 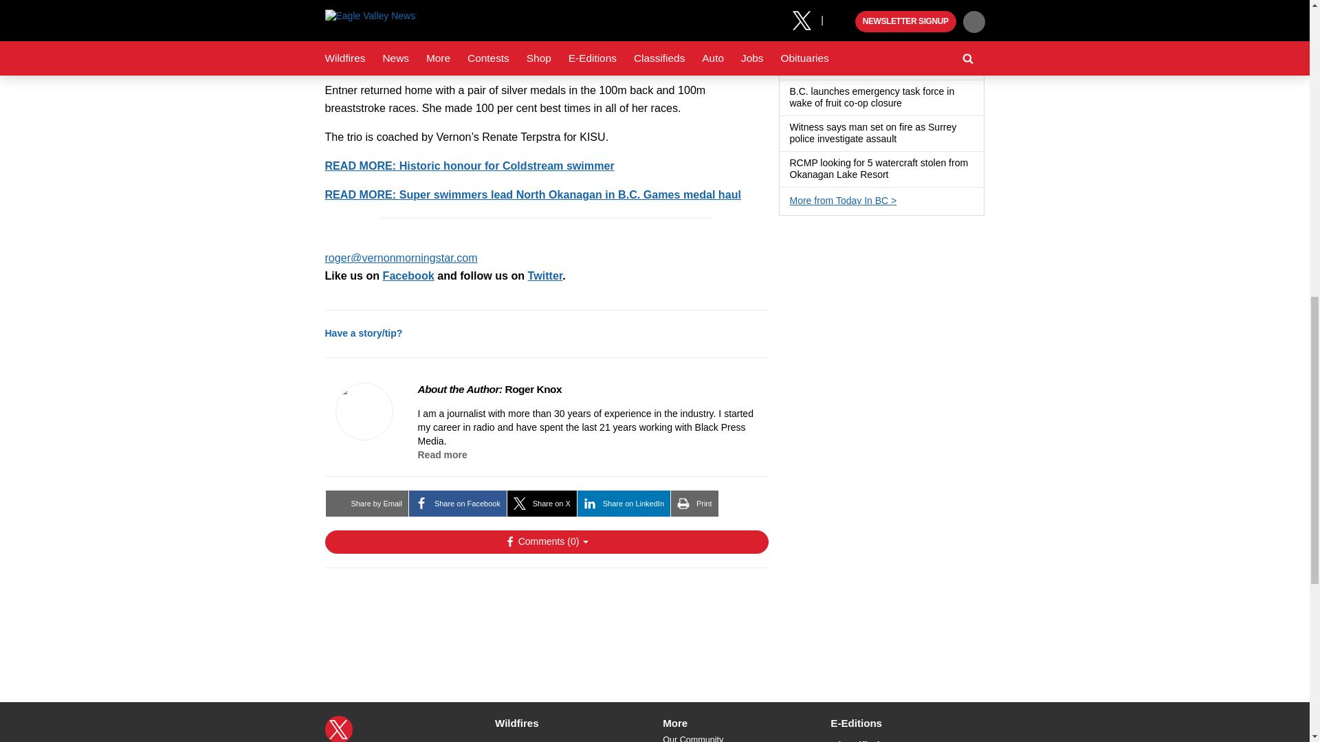 What do you see at coordinates (338, 729) in the screenshot?
I see `X` at bounding box center [338, 729].